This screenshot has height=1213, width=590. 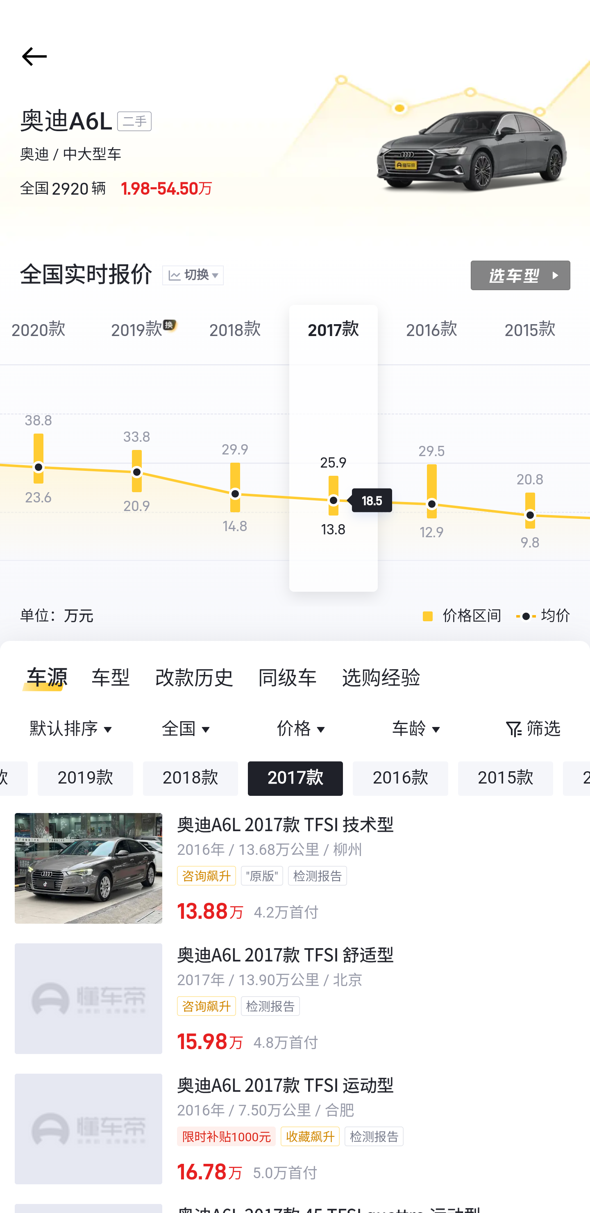 I want to click on 2019款, so click(x=85, y=779).